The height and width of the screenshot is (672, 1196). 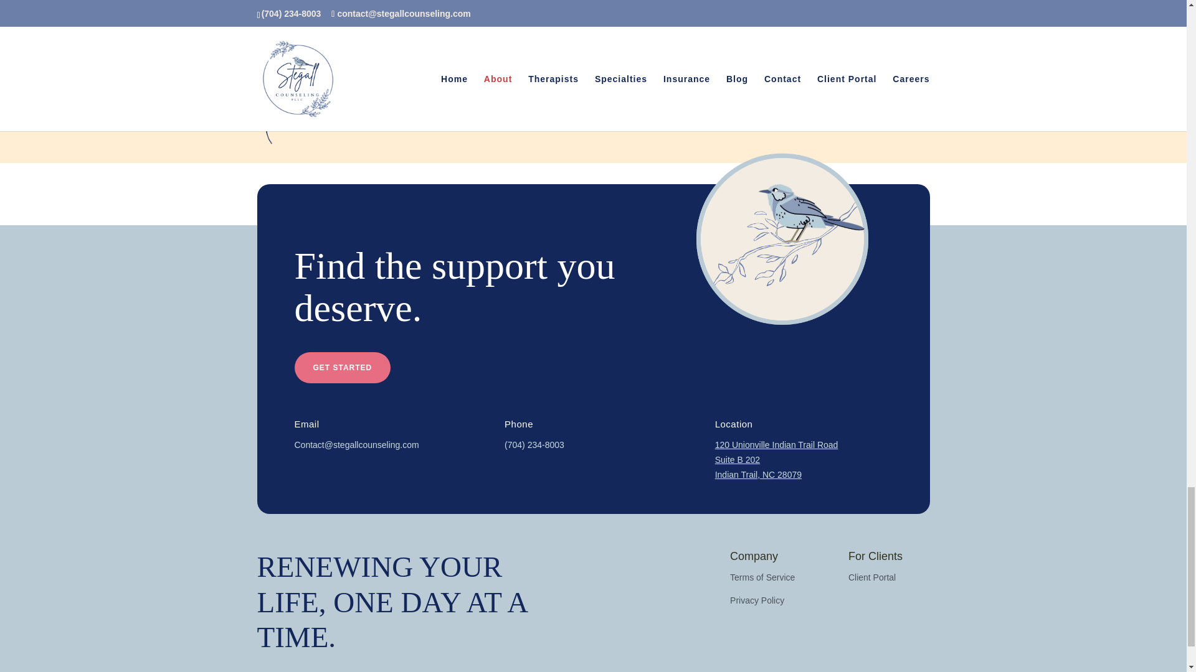 What do you see at coordinates (293, 91) in the screenshot?
I see `8` at bounding box center [293, 91].